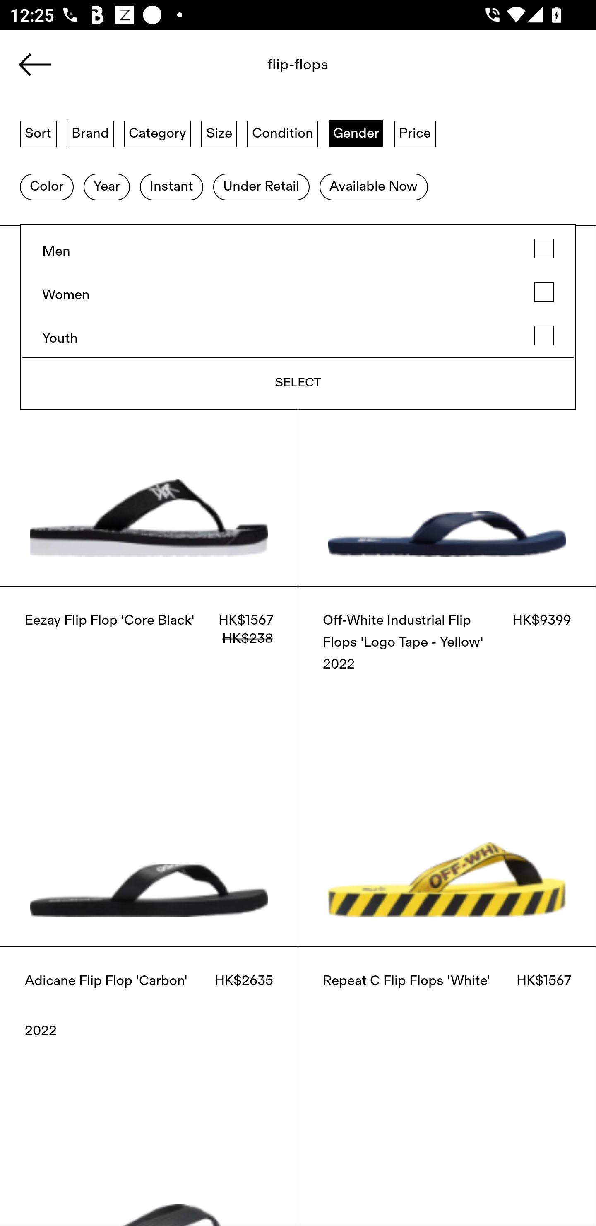  Describe the element at coordinates (261, 187) in the screenshot. I see `Under Retail` at that location.